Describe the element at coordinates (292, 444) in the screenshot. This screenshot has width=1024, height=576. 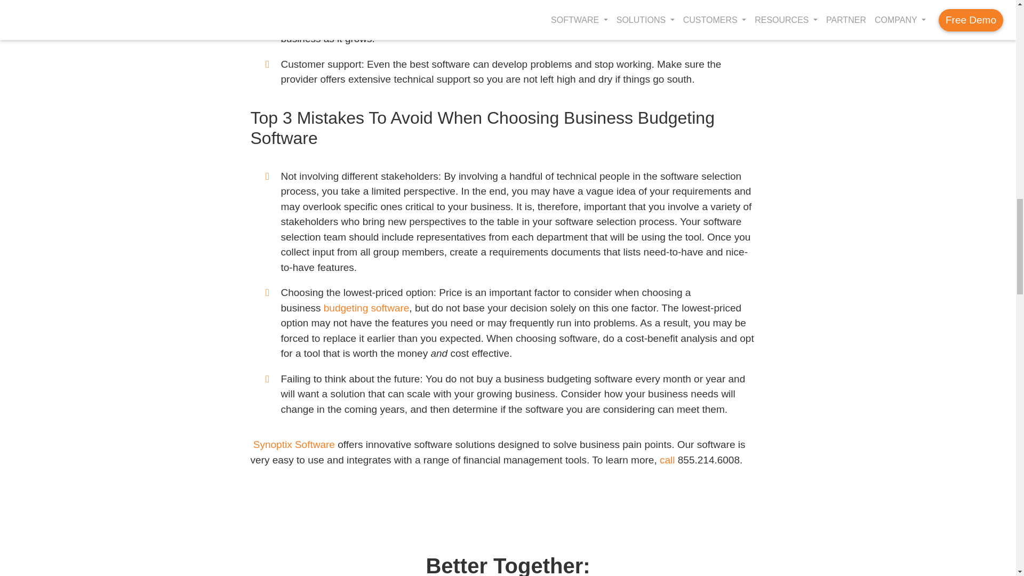
I see ` Synoptix Software` at that location.